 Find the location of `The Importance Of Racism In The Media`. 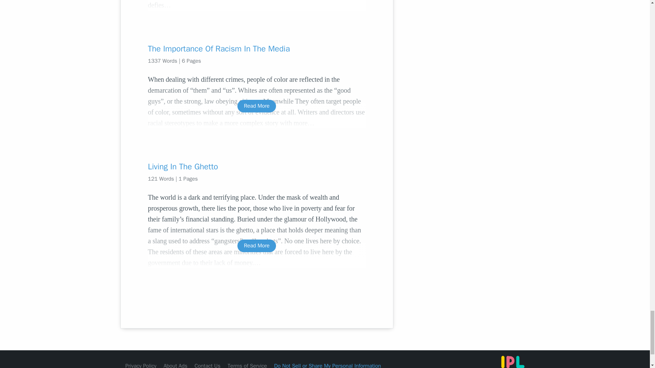

The Importance Of Racism In The Media is located at coordinates (257, 48).